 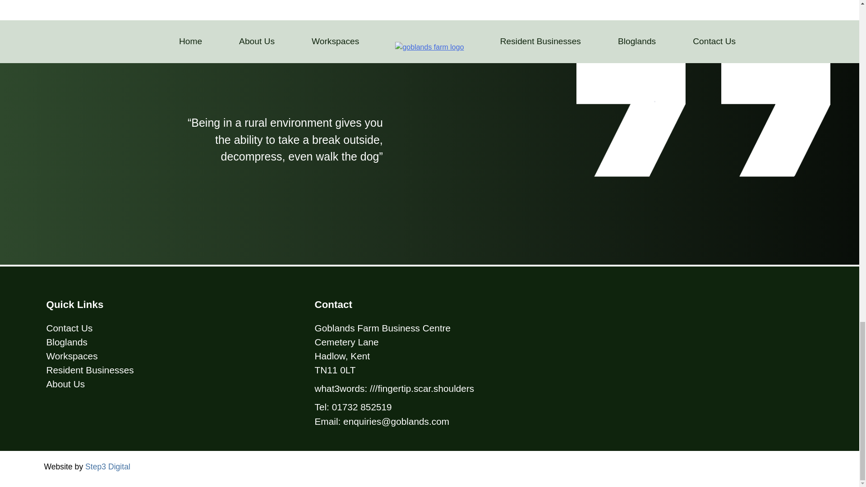 I want to click on fingertip.scar.shoulders, so click(x=426, y=388).